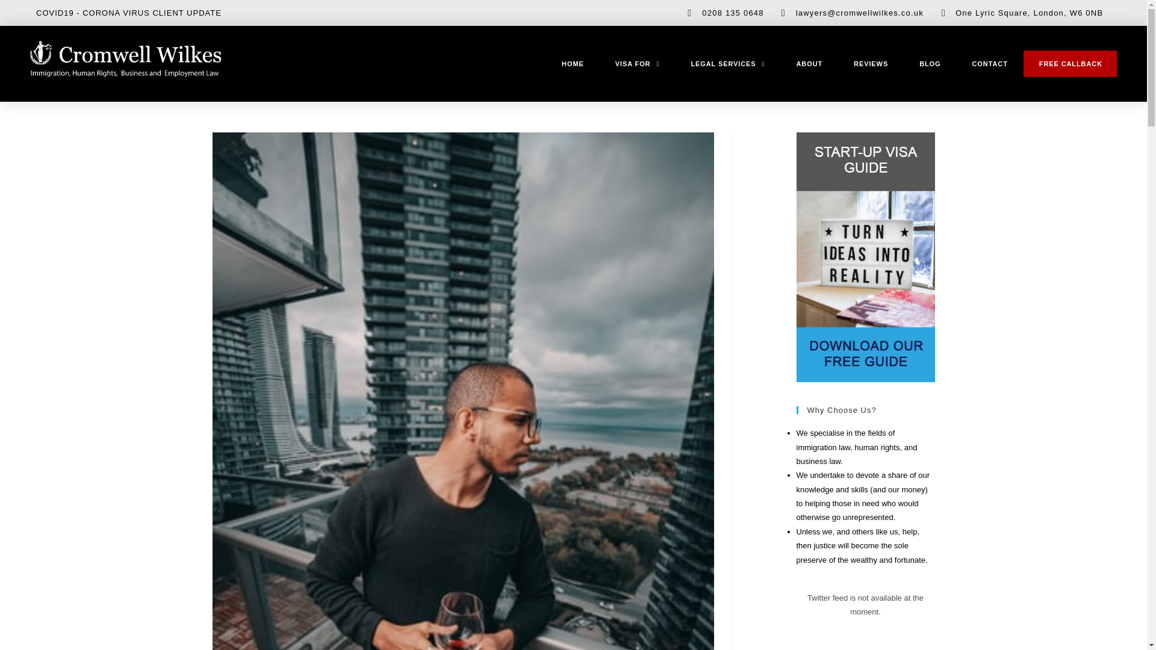 Image resolution: width=1156 pixels, height=650 pixels. What do you see at coordinates (930, 64) in the screenshot?
I see `BLOG` at bounding box center [930, 64].